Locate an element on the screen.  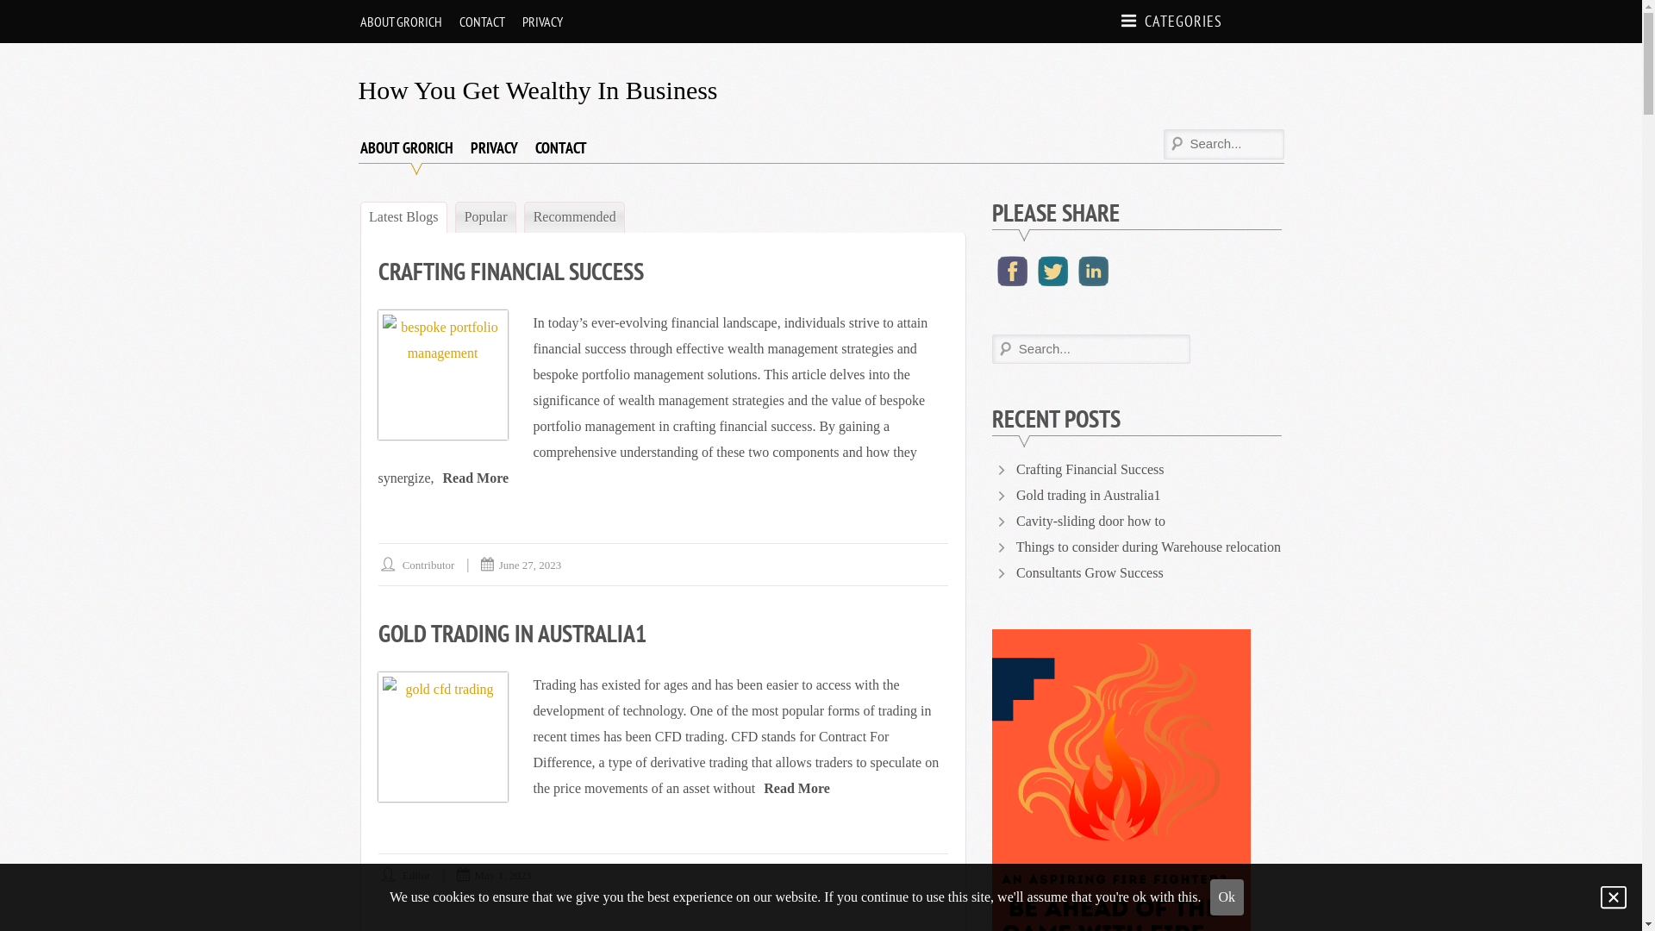
PRIVACY is located at coordinates (495, 148).